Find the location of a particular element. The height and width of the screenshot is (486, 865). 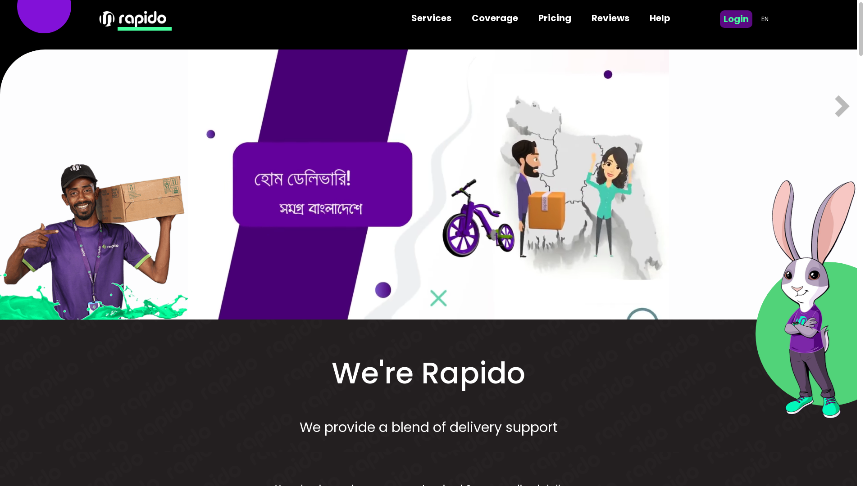

Login is located at coordinates (736, 19).